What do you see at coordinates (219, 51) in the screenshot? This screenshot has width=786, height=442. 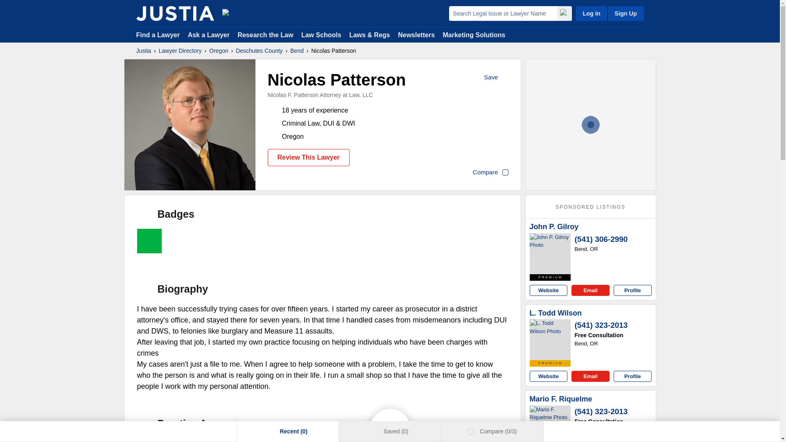 I see `Oregon` at bounding box center [219, 51].